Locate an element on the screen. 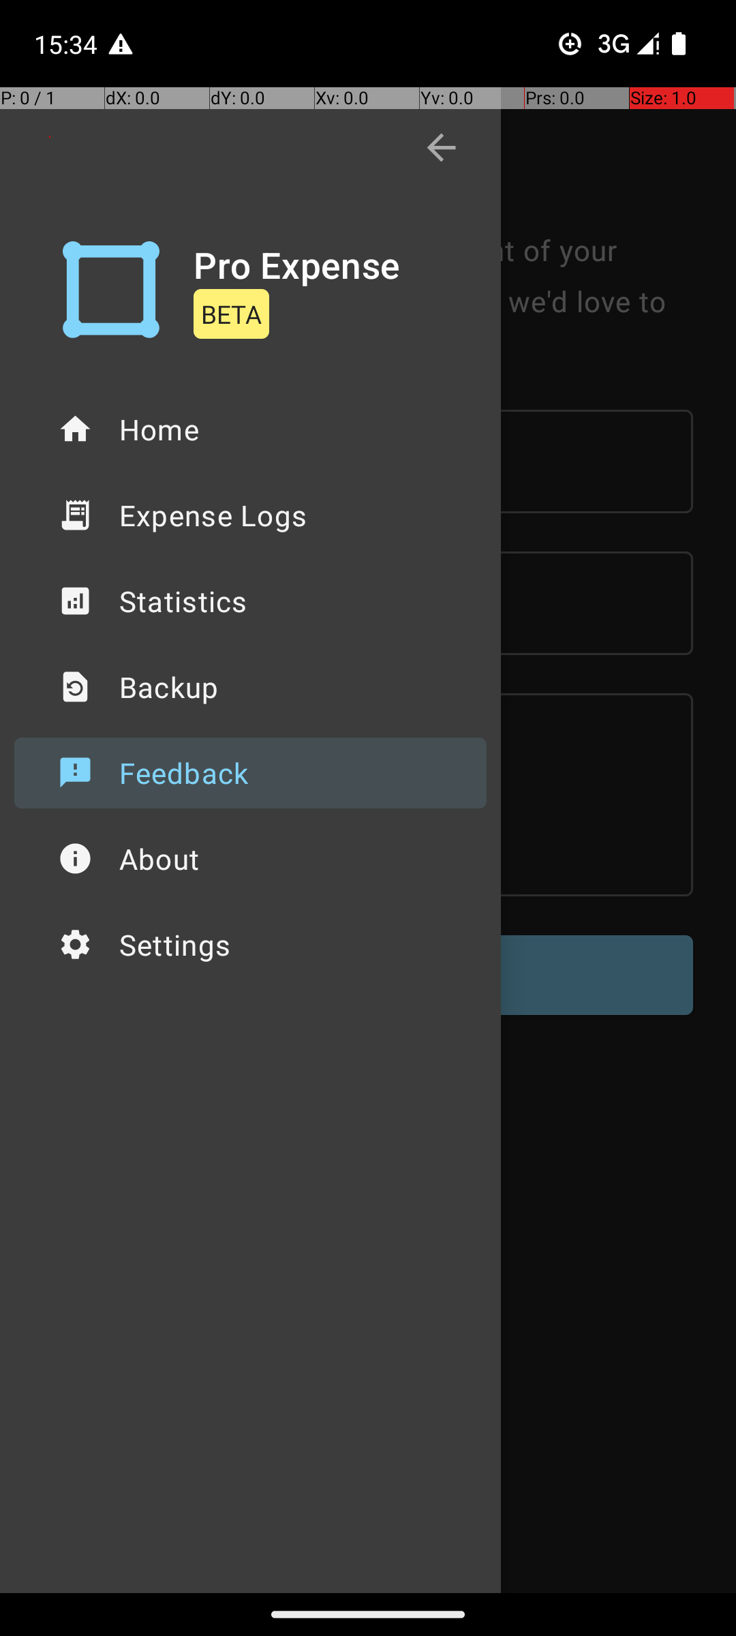 The width and height of the screenshot is (736, 1636). Expense Logs is located at coordinates (251, 515).